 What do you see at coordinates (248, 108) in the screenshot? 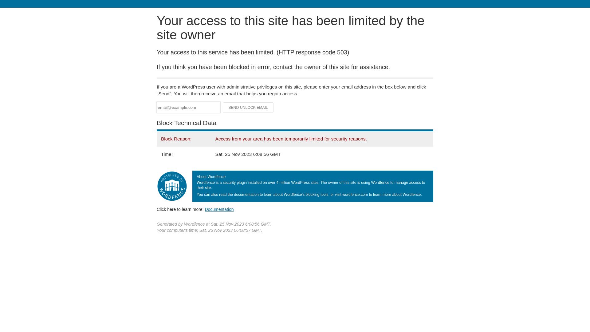
I see `Send Unlock Email` at bounding box center [248, 108].